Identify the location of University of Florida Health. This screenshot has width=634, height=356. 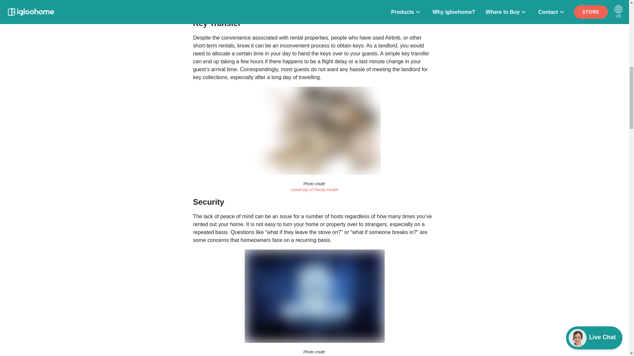
(314, 190).